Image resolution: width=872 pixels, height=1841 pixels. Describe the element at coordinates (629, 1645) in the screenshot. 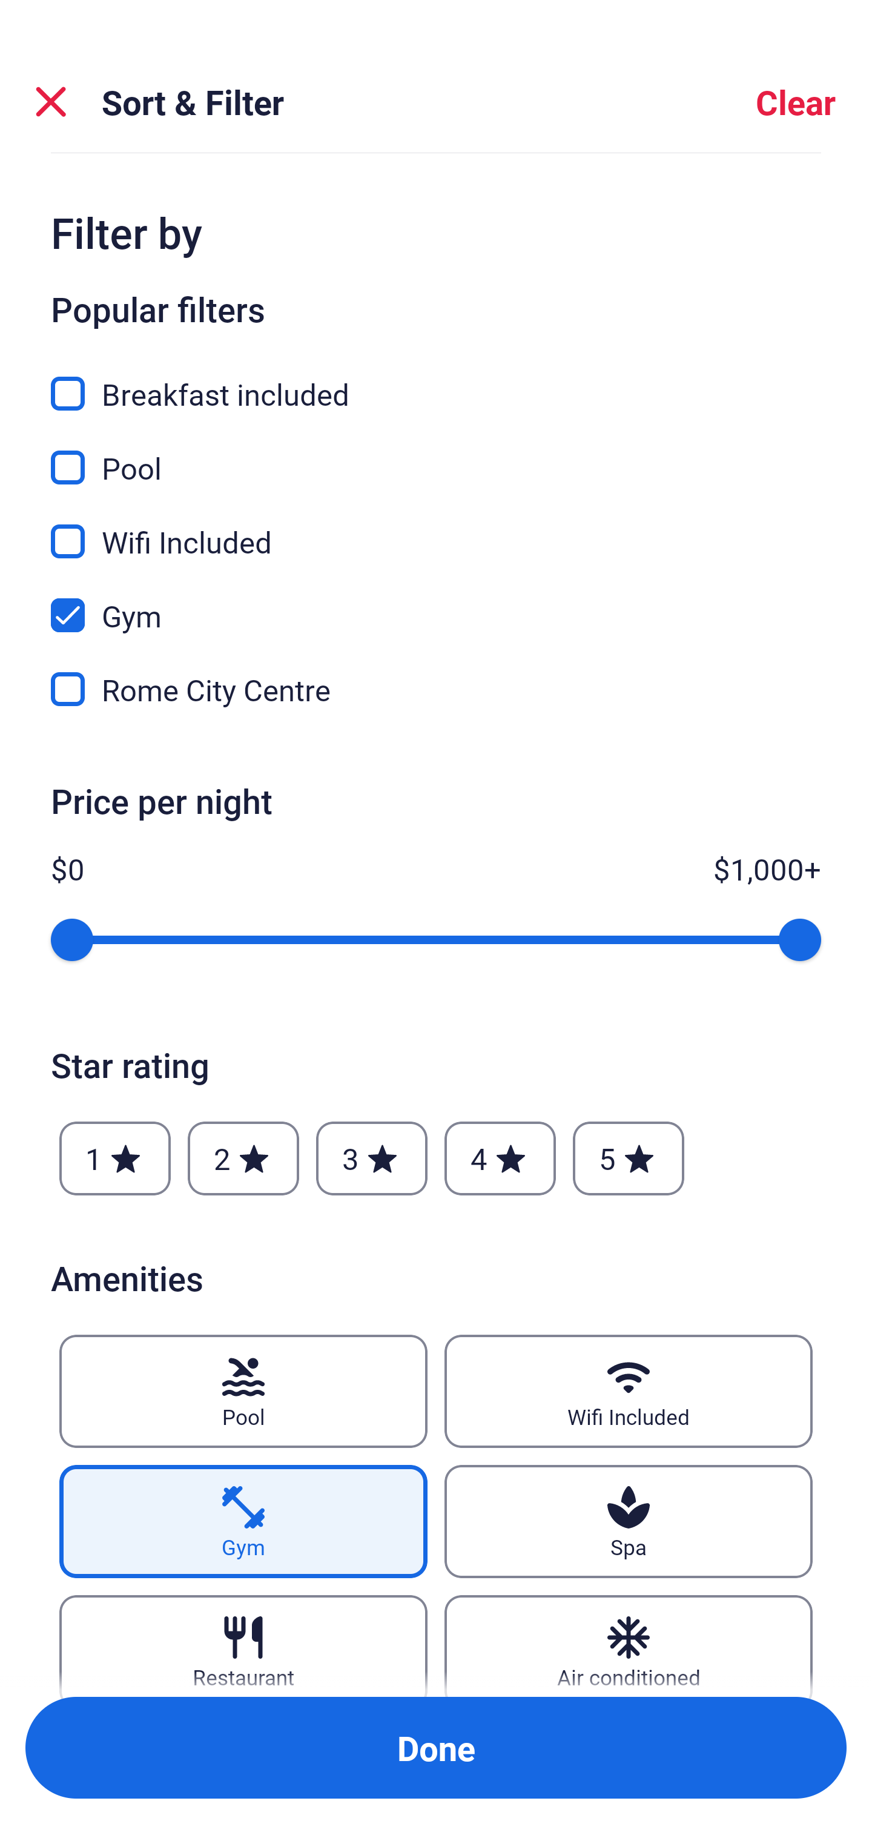

I see `Air conditioned` at that location.